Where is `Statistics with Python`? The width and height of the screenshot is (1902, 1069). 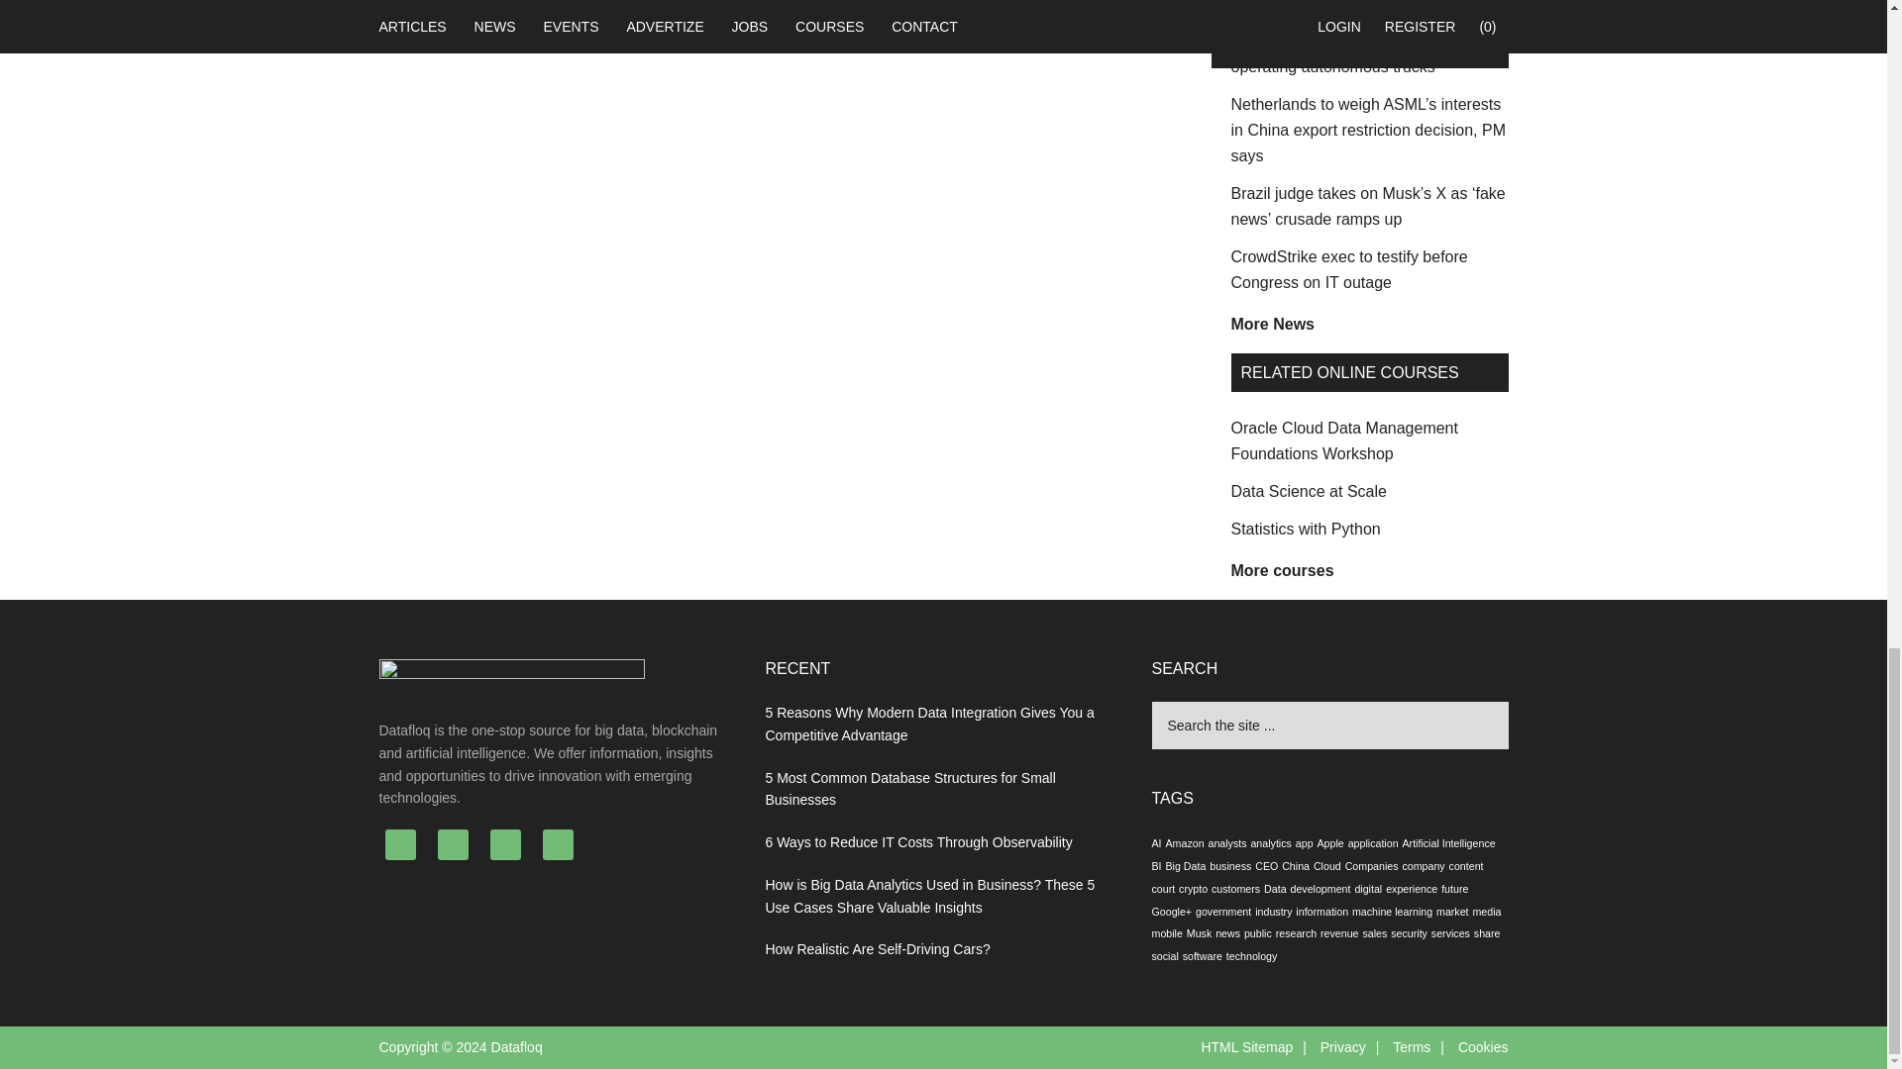 Statistics with Python is located at coordinates (1306, 529).